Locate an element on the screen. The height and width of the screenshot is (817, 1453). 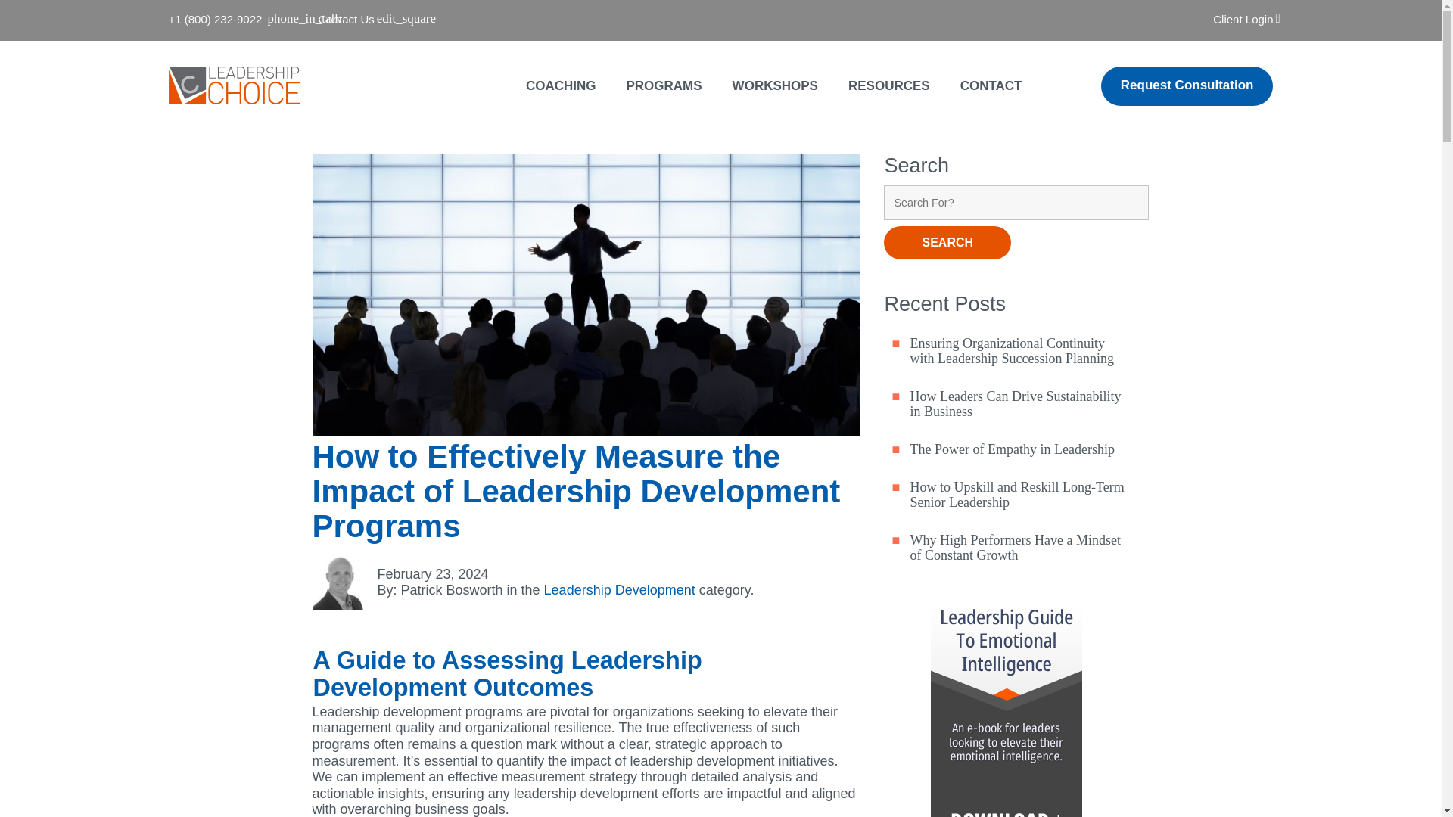
Request Consultation is located at coordinates (1187, 86).